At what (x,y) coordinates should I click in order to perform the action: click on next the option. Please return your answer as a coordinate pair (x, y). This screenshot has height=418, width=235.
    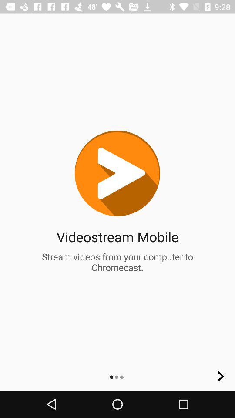
    Looking at the image, I should click on (221, 376).